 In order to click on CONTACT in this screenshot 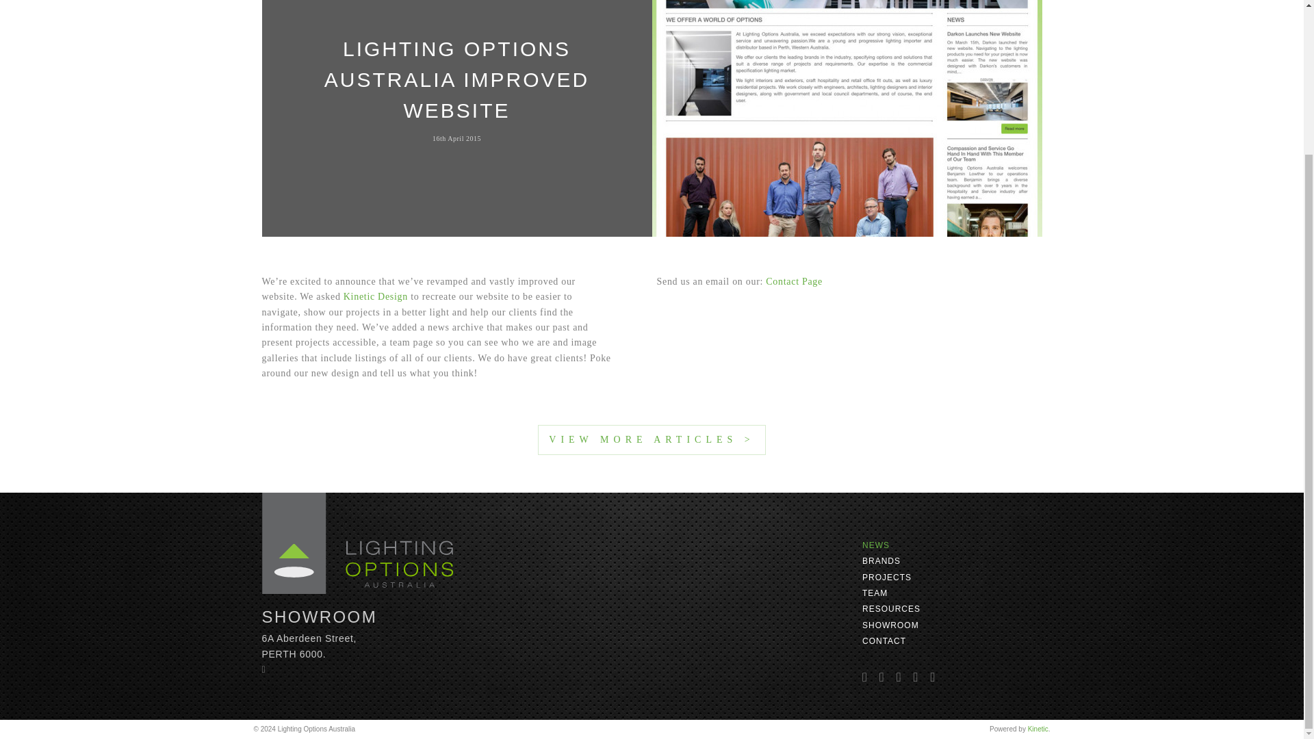, I will do `click(884, 640)`.